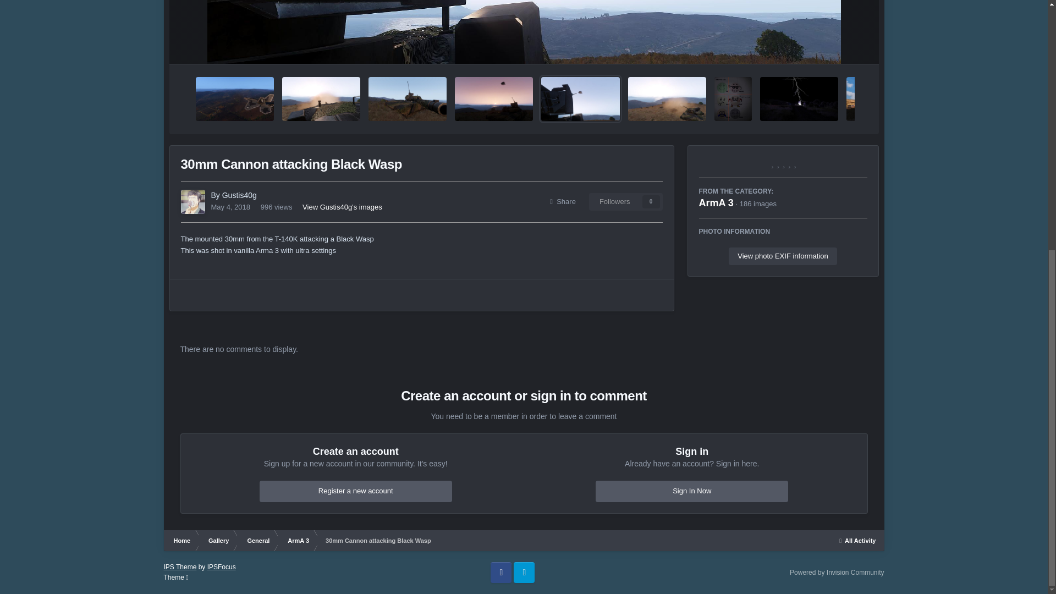 This screenshot has width=1056, height=594. Describe the element at coordinates (408, 99) in the screenshot. I see `View the image Angara from barrel view` at that location.